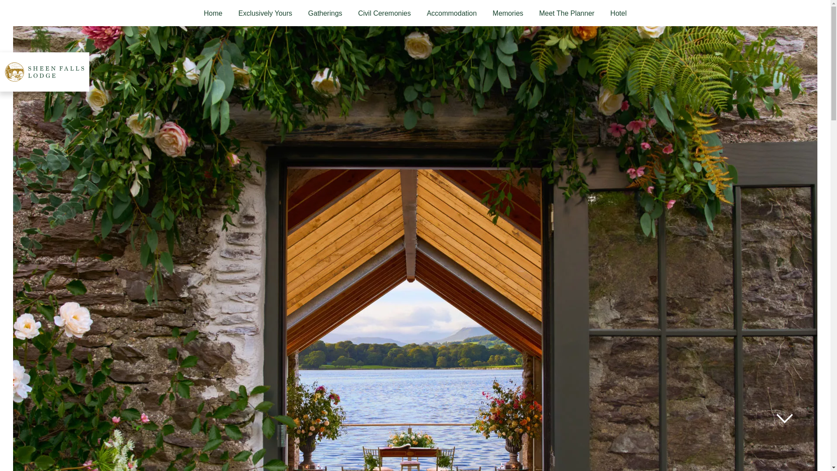  What do you see at coordinates (452, 13) in the screenshot?
I see `Accommodation` at bounding box center [452, 13].